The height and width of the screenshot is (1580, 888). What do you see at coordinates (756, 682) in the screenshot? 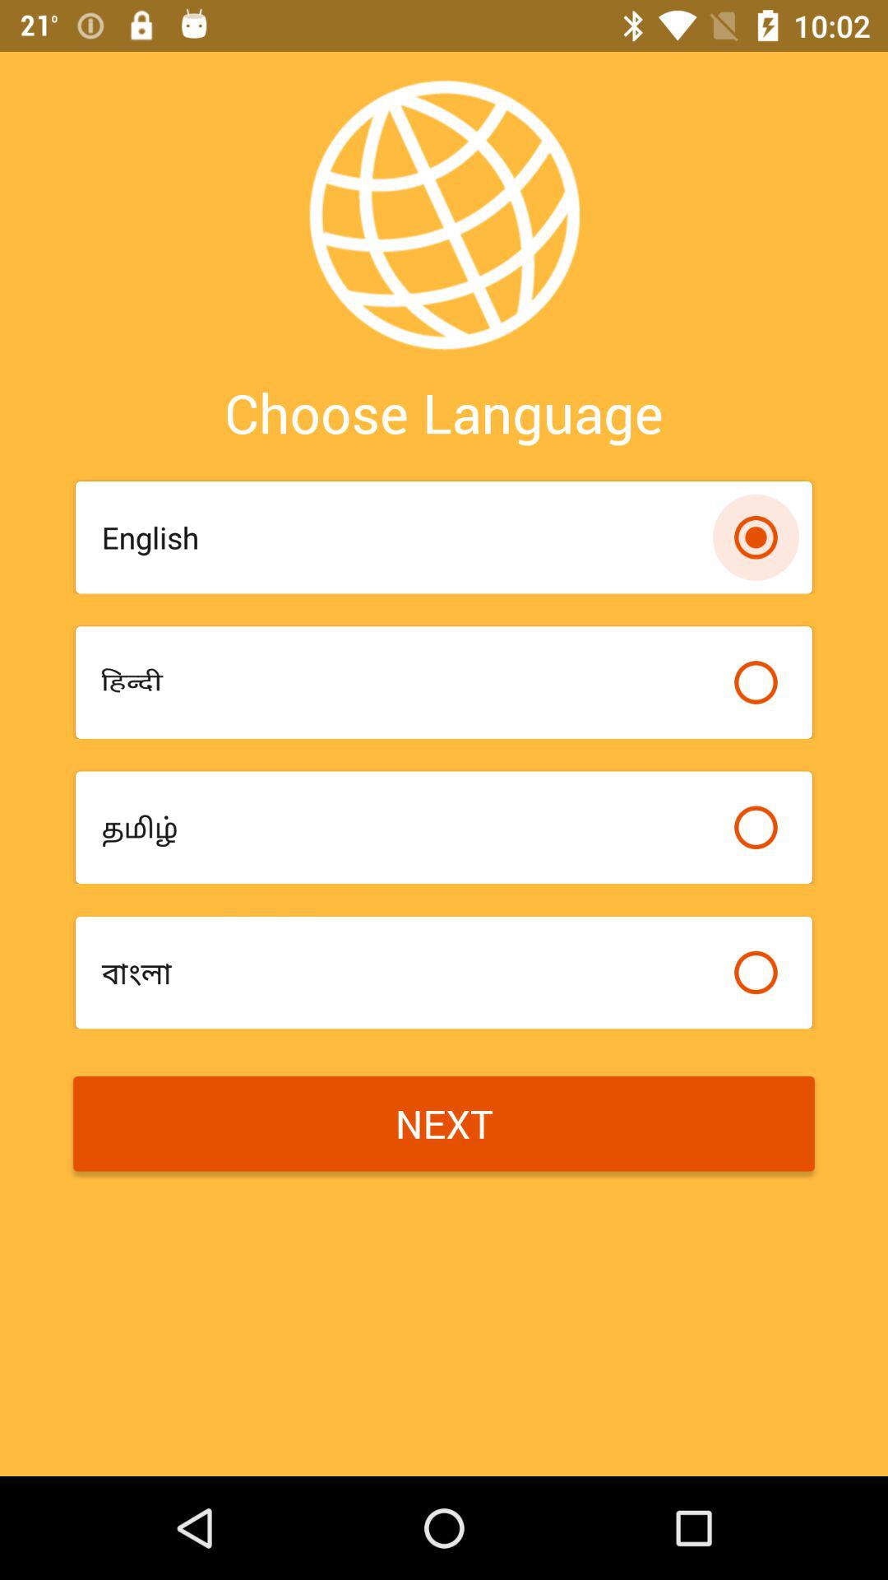
I see `select language` at bounding box center [756, 682].